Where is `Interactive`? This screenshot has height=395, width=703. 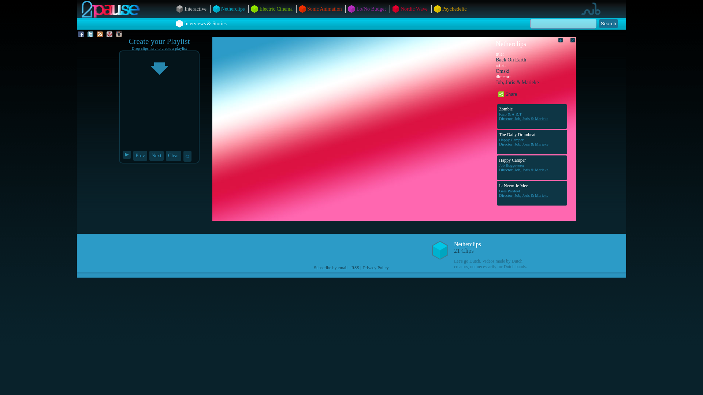
Interactive is located at coordinates (196, 9).